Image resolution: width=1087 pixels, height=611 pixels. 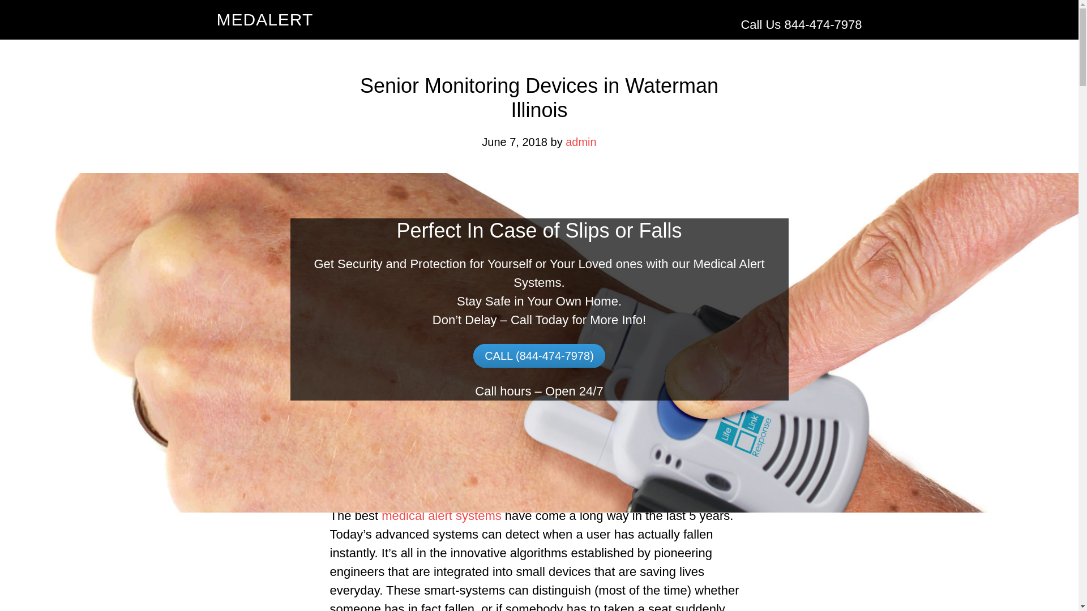 What do you see at coordinates (801, 25) in the screenshot?
I see `Call Us 844-474-7978` at bounding box center [801, 25].